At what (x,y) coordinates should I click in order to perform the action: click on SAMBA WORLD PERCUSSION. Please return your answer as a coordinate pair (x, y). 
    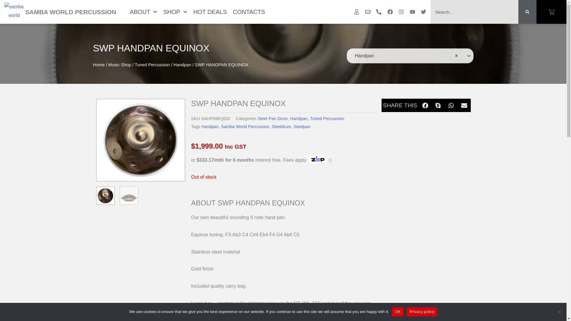
    Looking at the image, I should click on (71, 12).